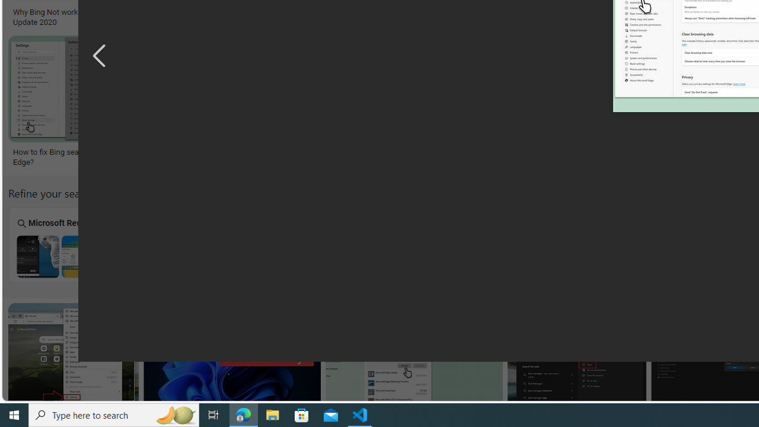 The width and height of the screenshot is (759, 427). Describe the element at coordinates (103, 103) in the screenshot. I see `How to fix Bing search not working in Microsoft Edge?Save` at that location.